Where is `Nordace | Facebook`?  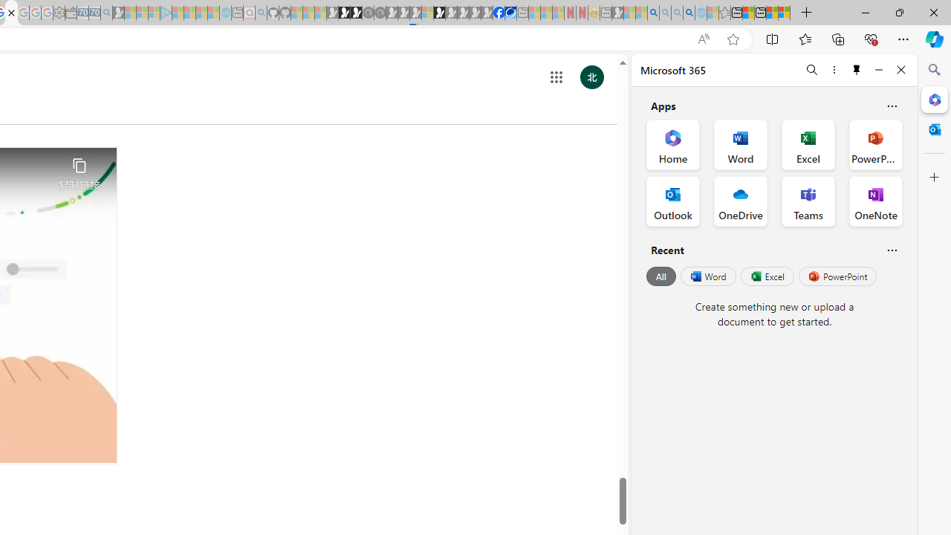 Nordace | Facebook is located at coordinates (499, 13).